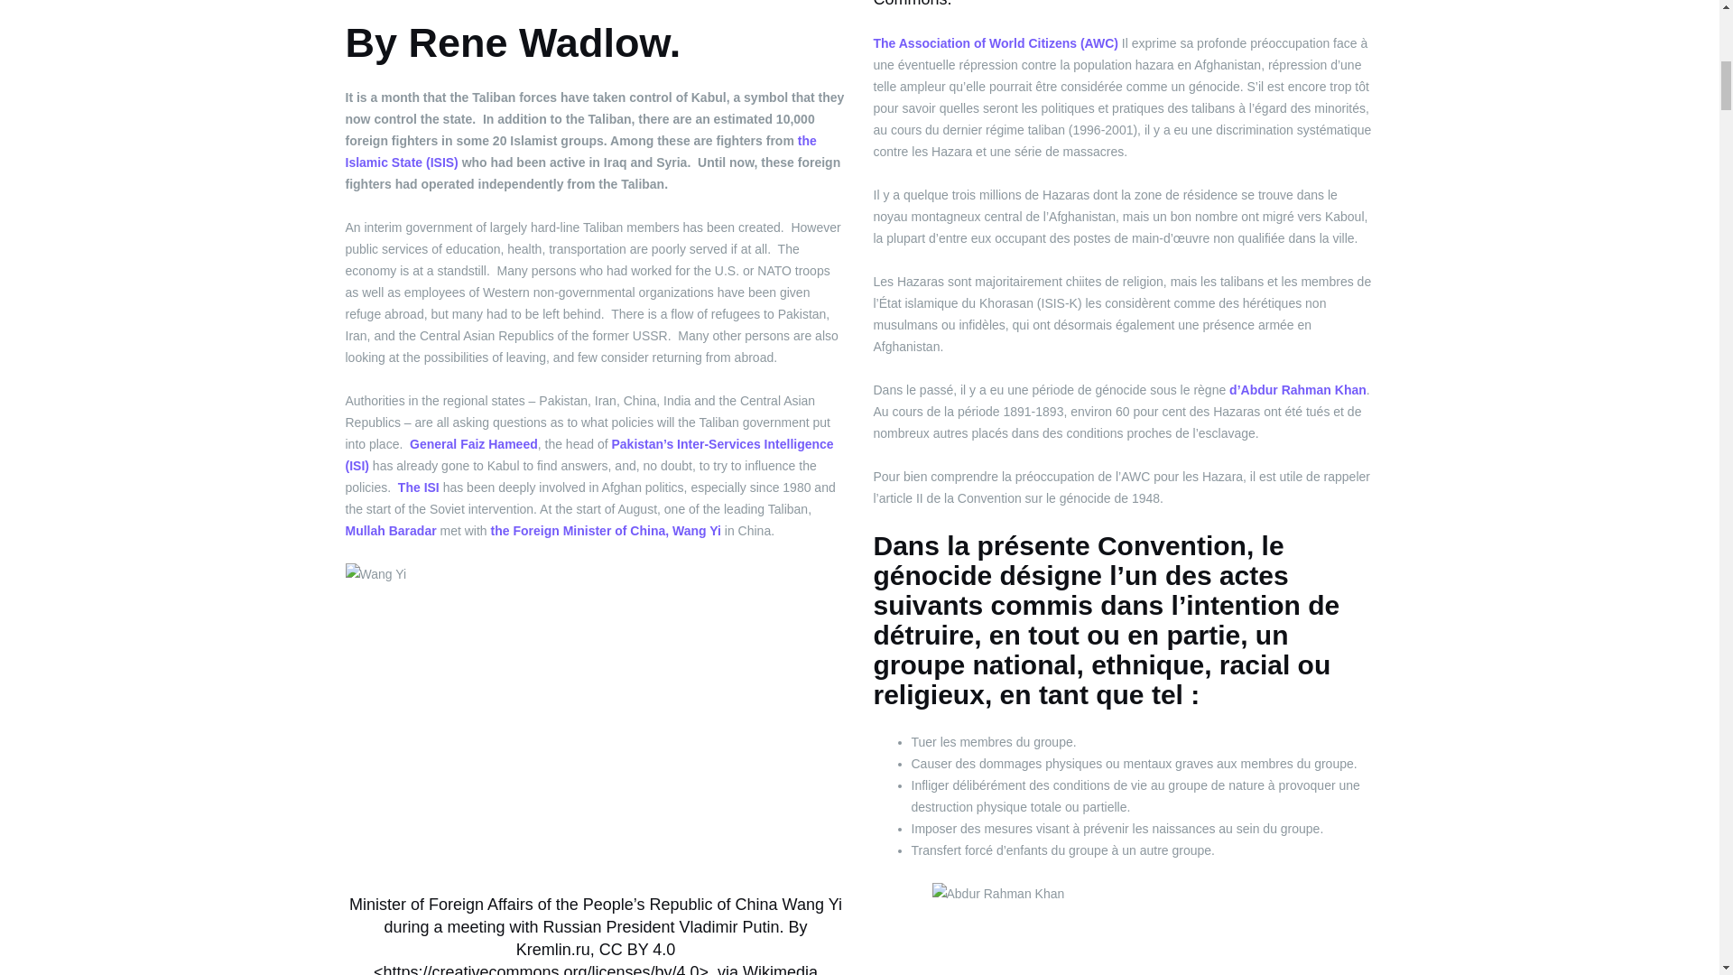 This screenshot has height=975, width=1733. What do you see at coordinates (473, 444) in the screenshot?
I see `General Faiz Hameed` at bounding box center [473, 444].